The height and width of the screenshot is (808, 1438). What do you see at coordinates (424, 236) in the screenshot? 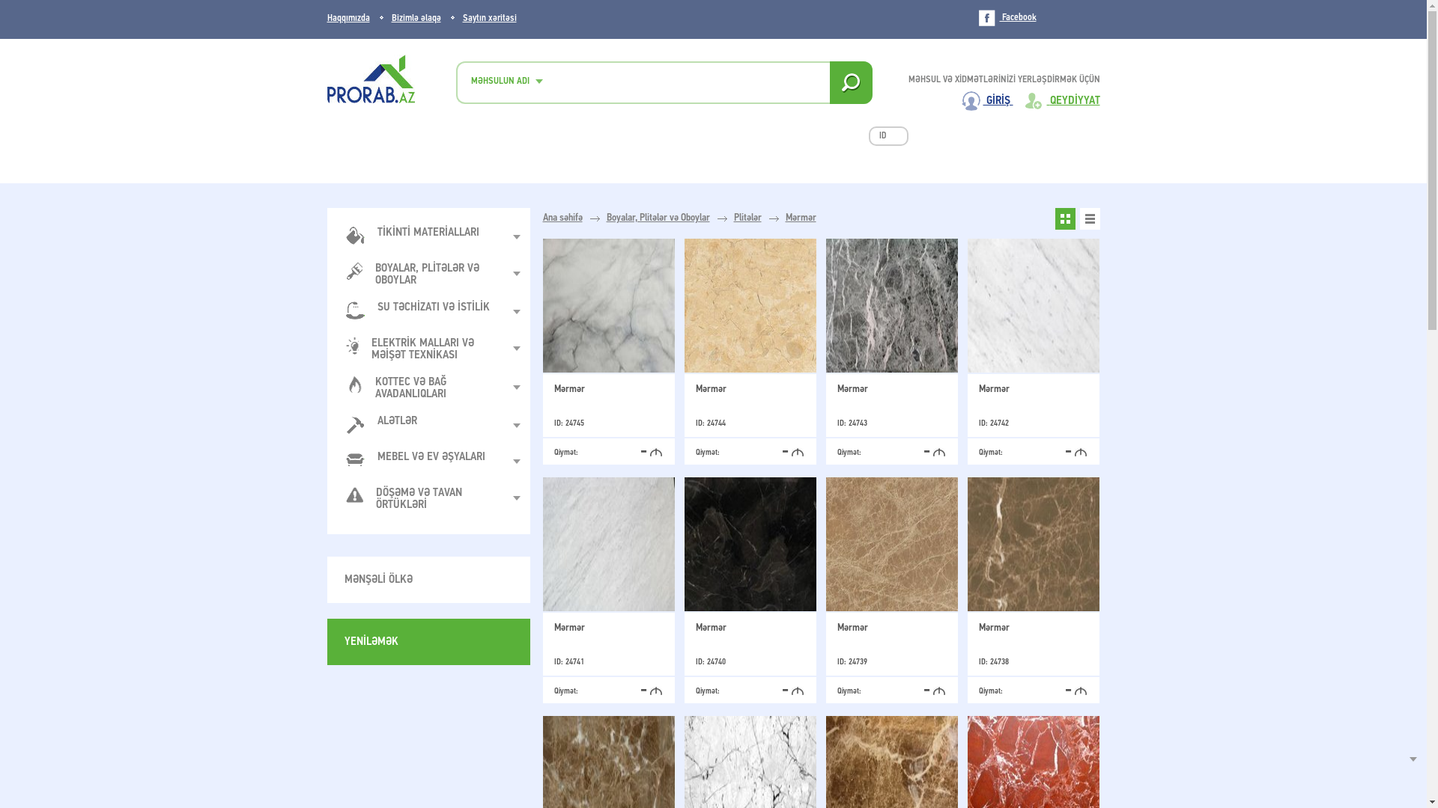
I see `TIKINTI MATERIALLARI` at bounding box center [424, 236].